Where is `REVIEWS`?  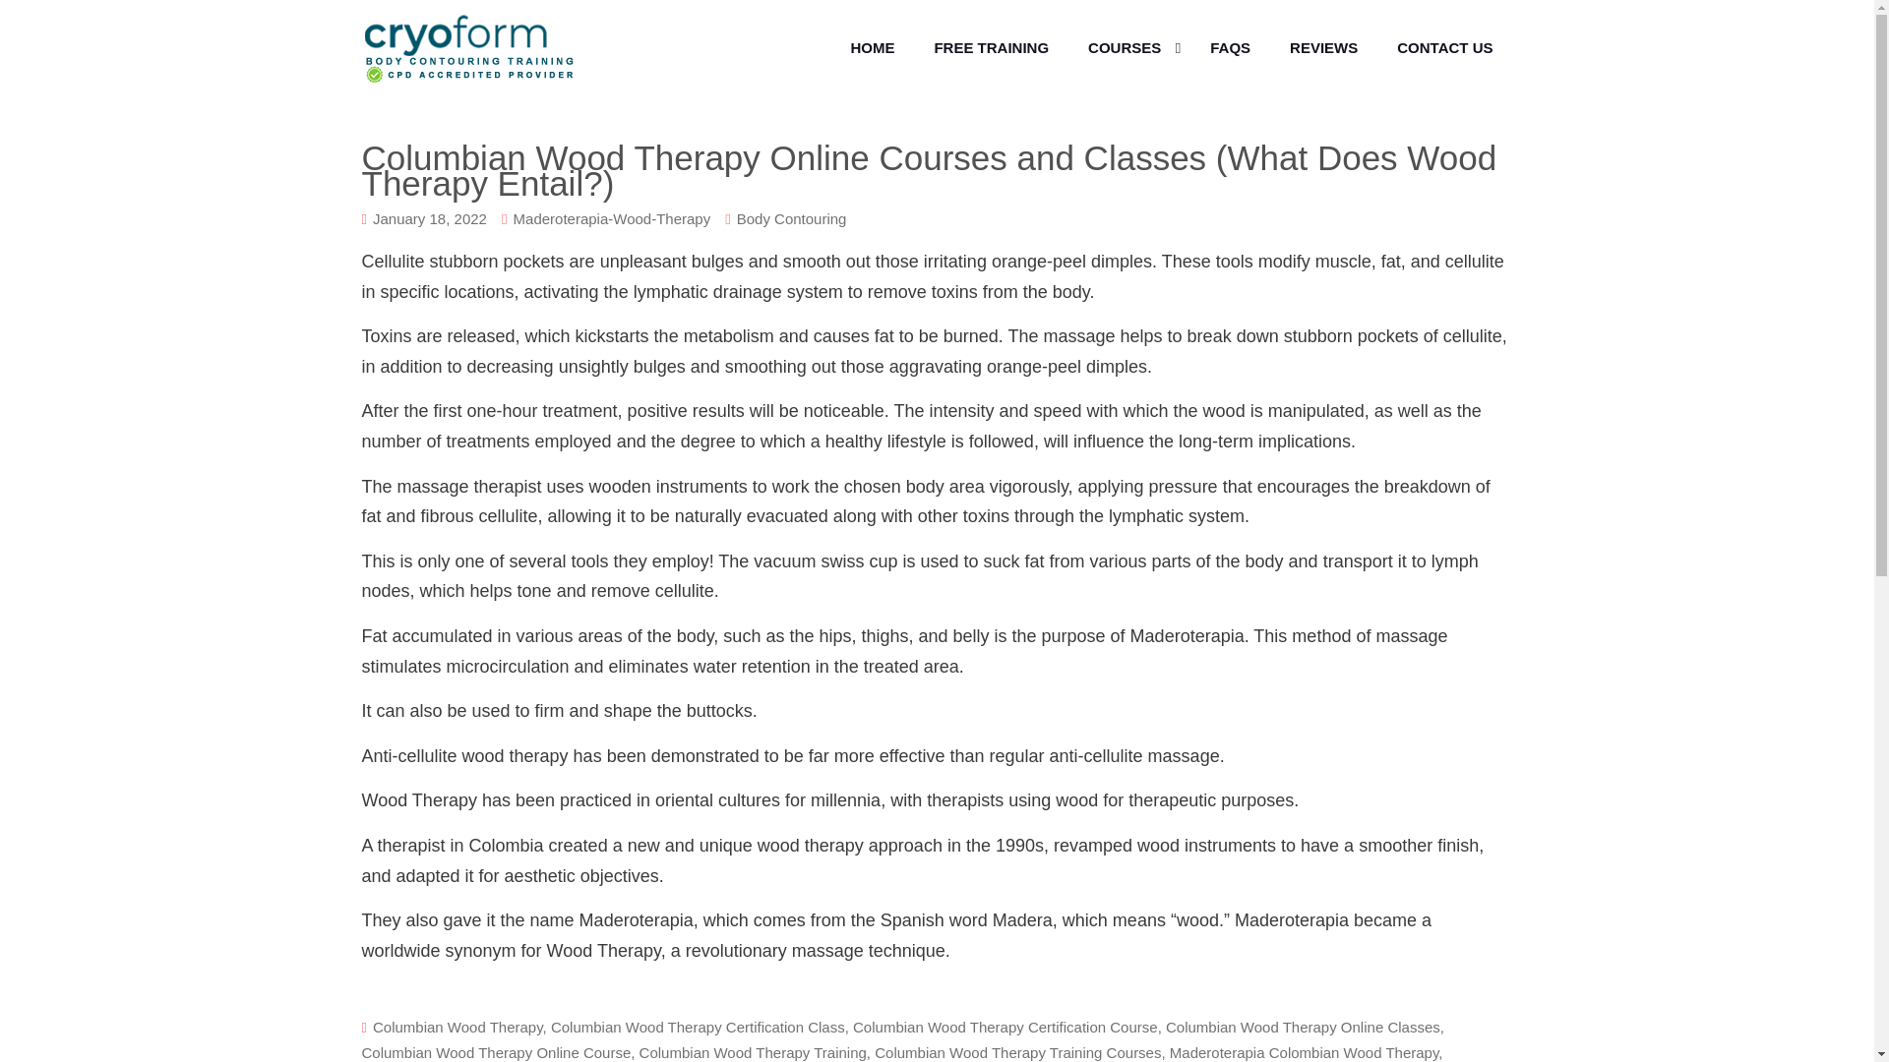 REVIEWS is located at coordinates (1322, 48).